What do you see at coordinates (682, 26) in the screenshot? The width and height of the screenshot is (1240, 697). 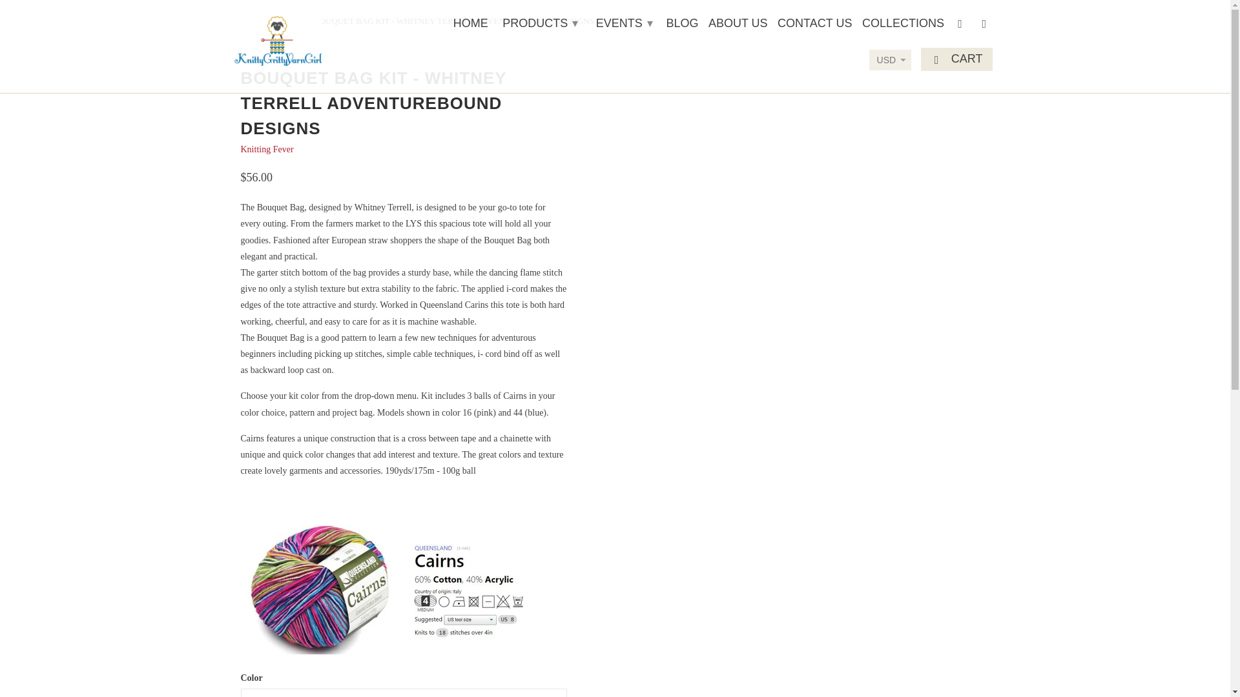 I see `BLOG` at bounding box center [682, 26].